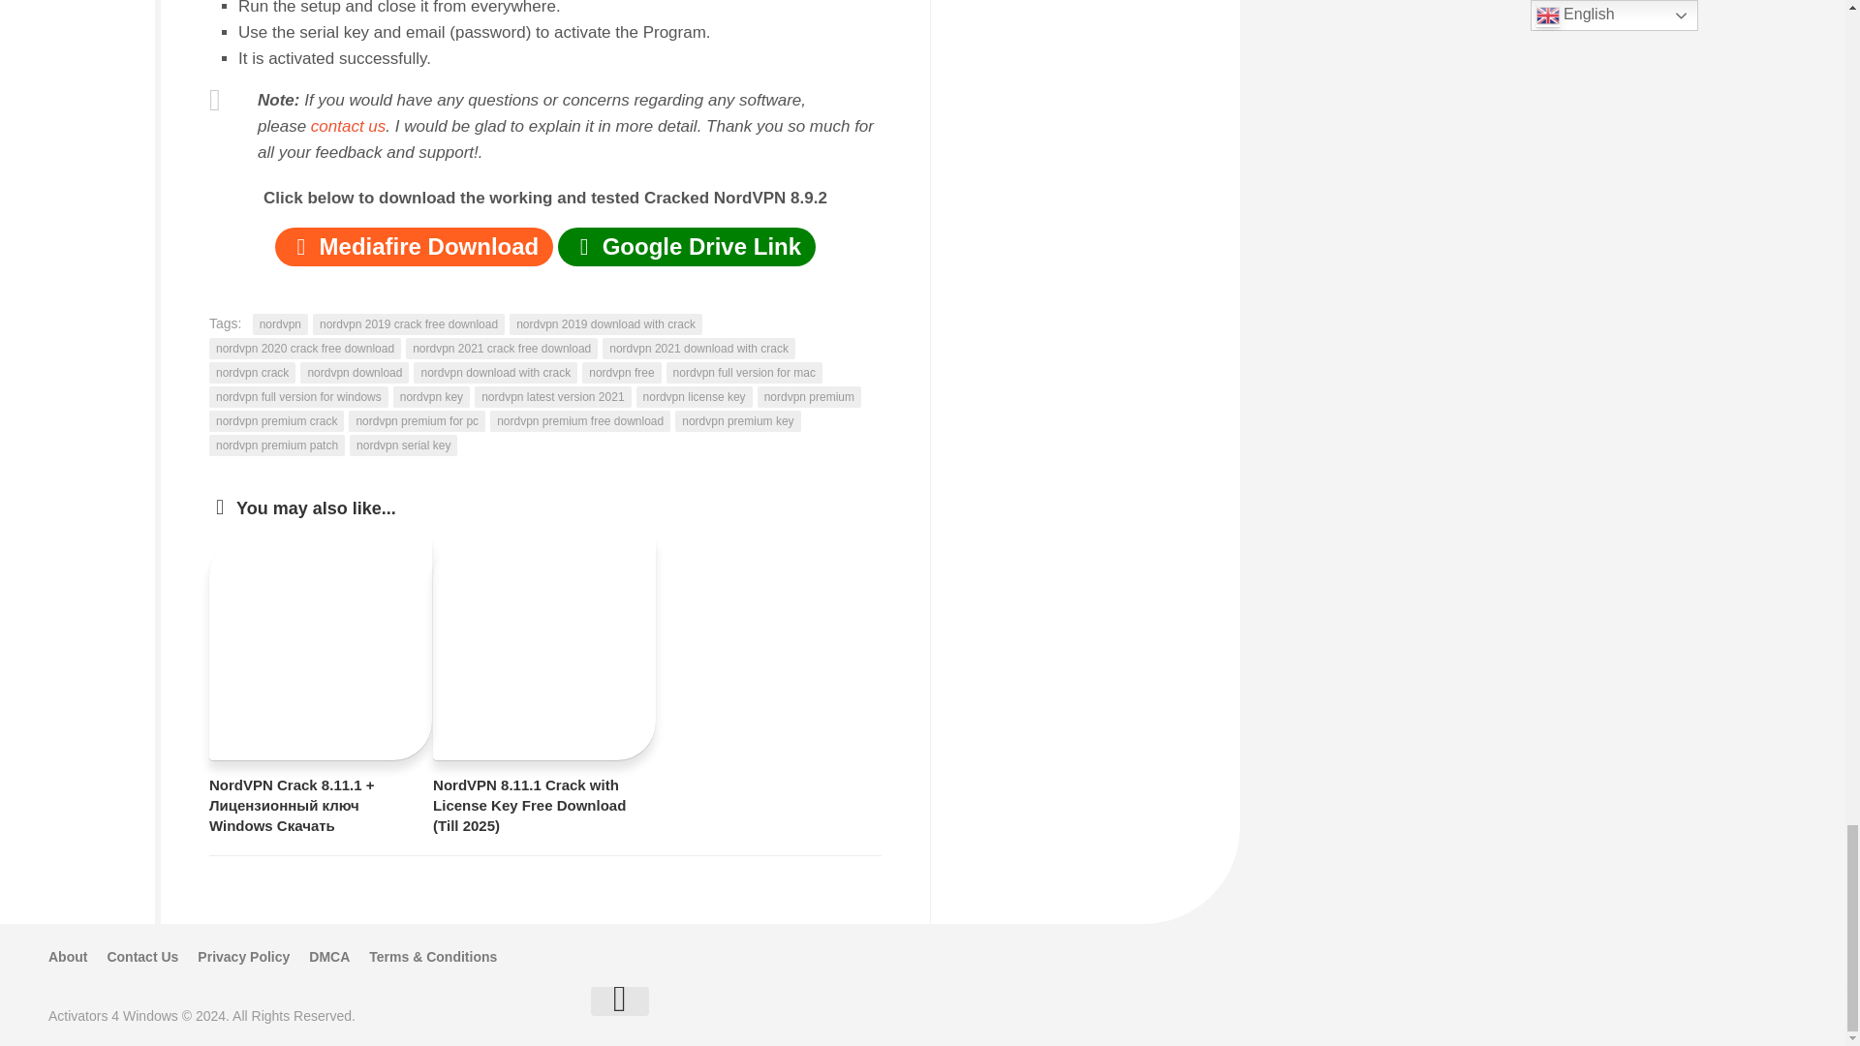  Describe the element at coordinates (414, 247) in the screenshot. I see `Mediafire Download` at that location.